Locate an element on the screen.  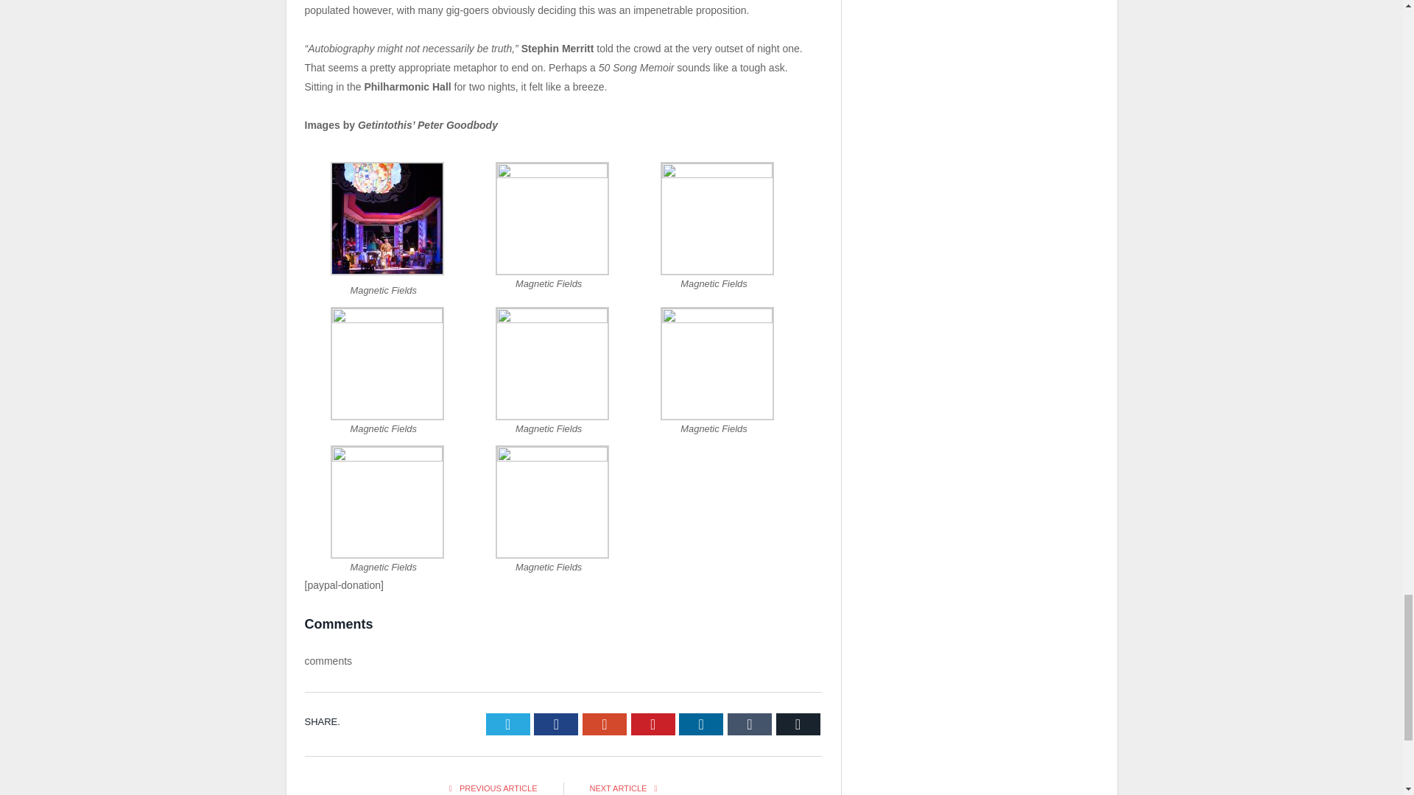
Share on LinkedIn is located at coordinates (700, 724).